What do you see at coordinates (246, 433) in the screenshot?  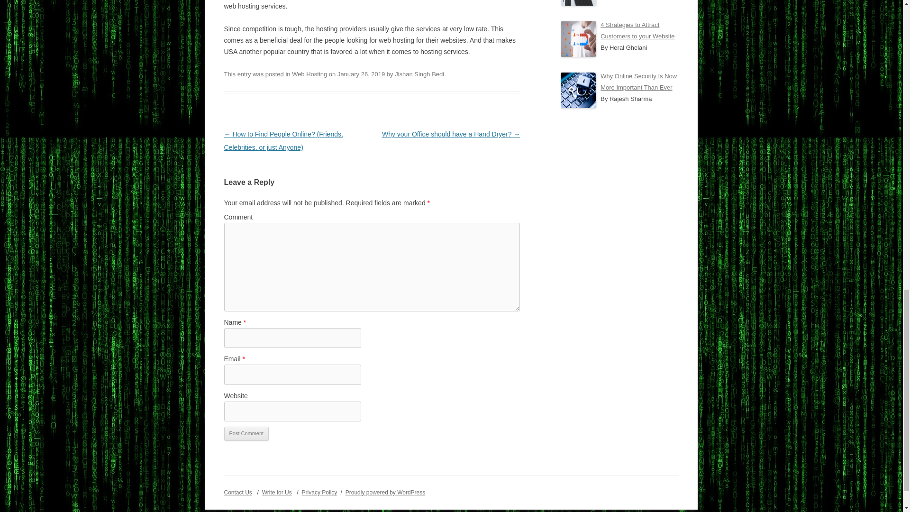 I see `Post Comment` at bounding box center [246, 433].